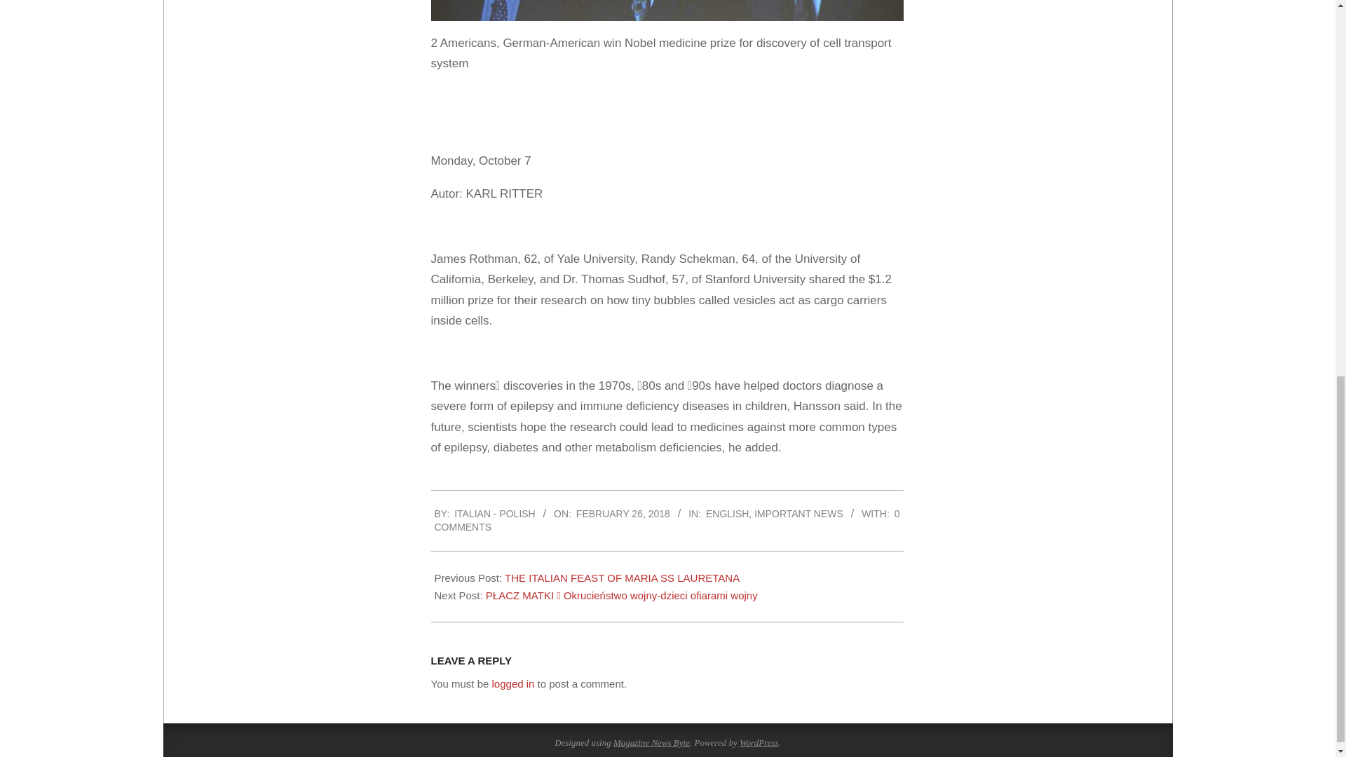 The width and height of the screenshot is (1346, 757). Describe the element at coordinates (667, 520) in the screenshot. I see `0 COMMENTS` at that location.